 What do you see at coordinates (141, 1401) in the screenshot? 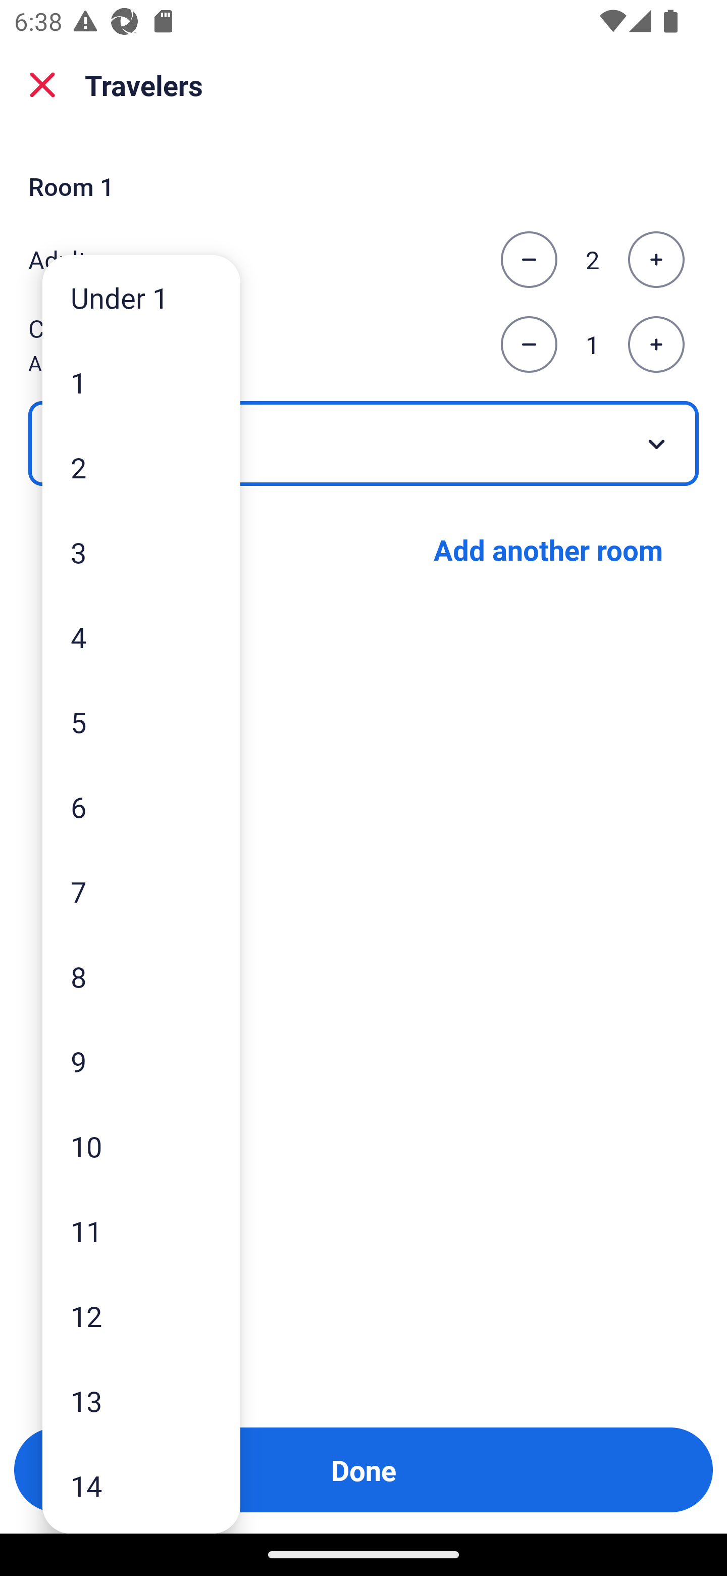
I see `13` at bounding box center [141, 1401].